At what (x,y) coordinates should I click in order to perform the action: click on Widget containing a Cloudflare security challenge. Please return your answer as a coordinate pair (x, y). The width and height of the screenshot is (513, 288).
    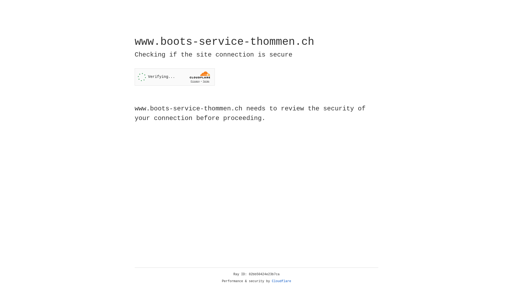
    Looking at the image, I should click on (175, 77).